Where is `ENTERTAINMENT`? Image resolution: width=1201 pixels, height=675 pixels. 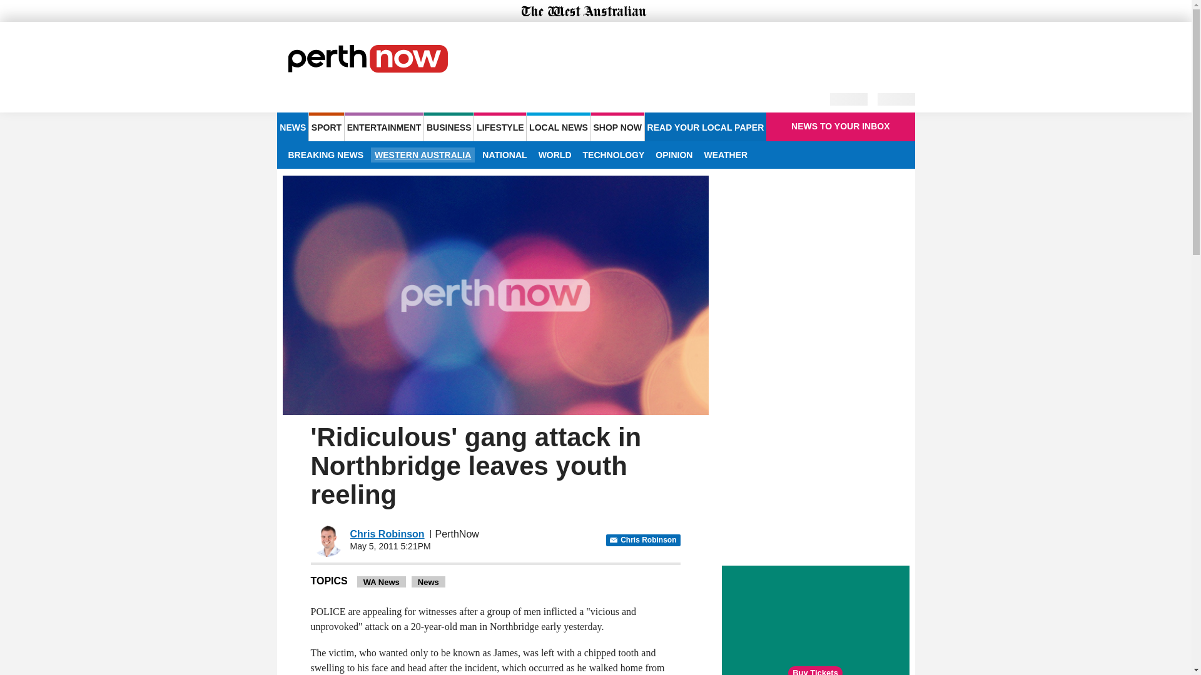
ENTERTAINMENT is located at coordinates (384, 126).